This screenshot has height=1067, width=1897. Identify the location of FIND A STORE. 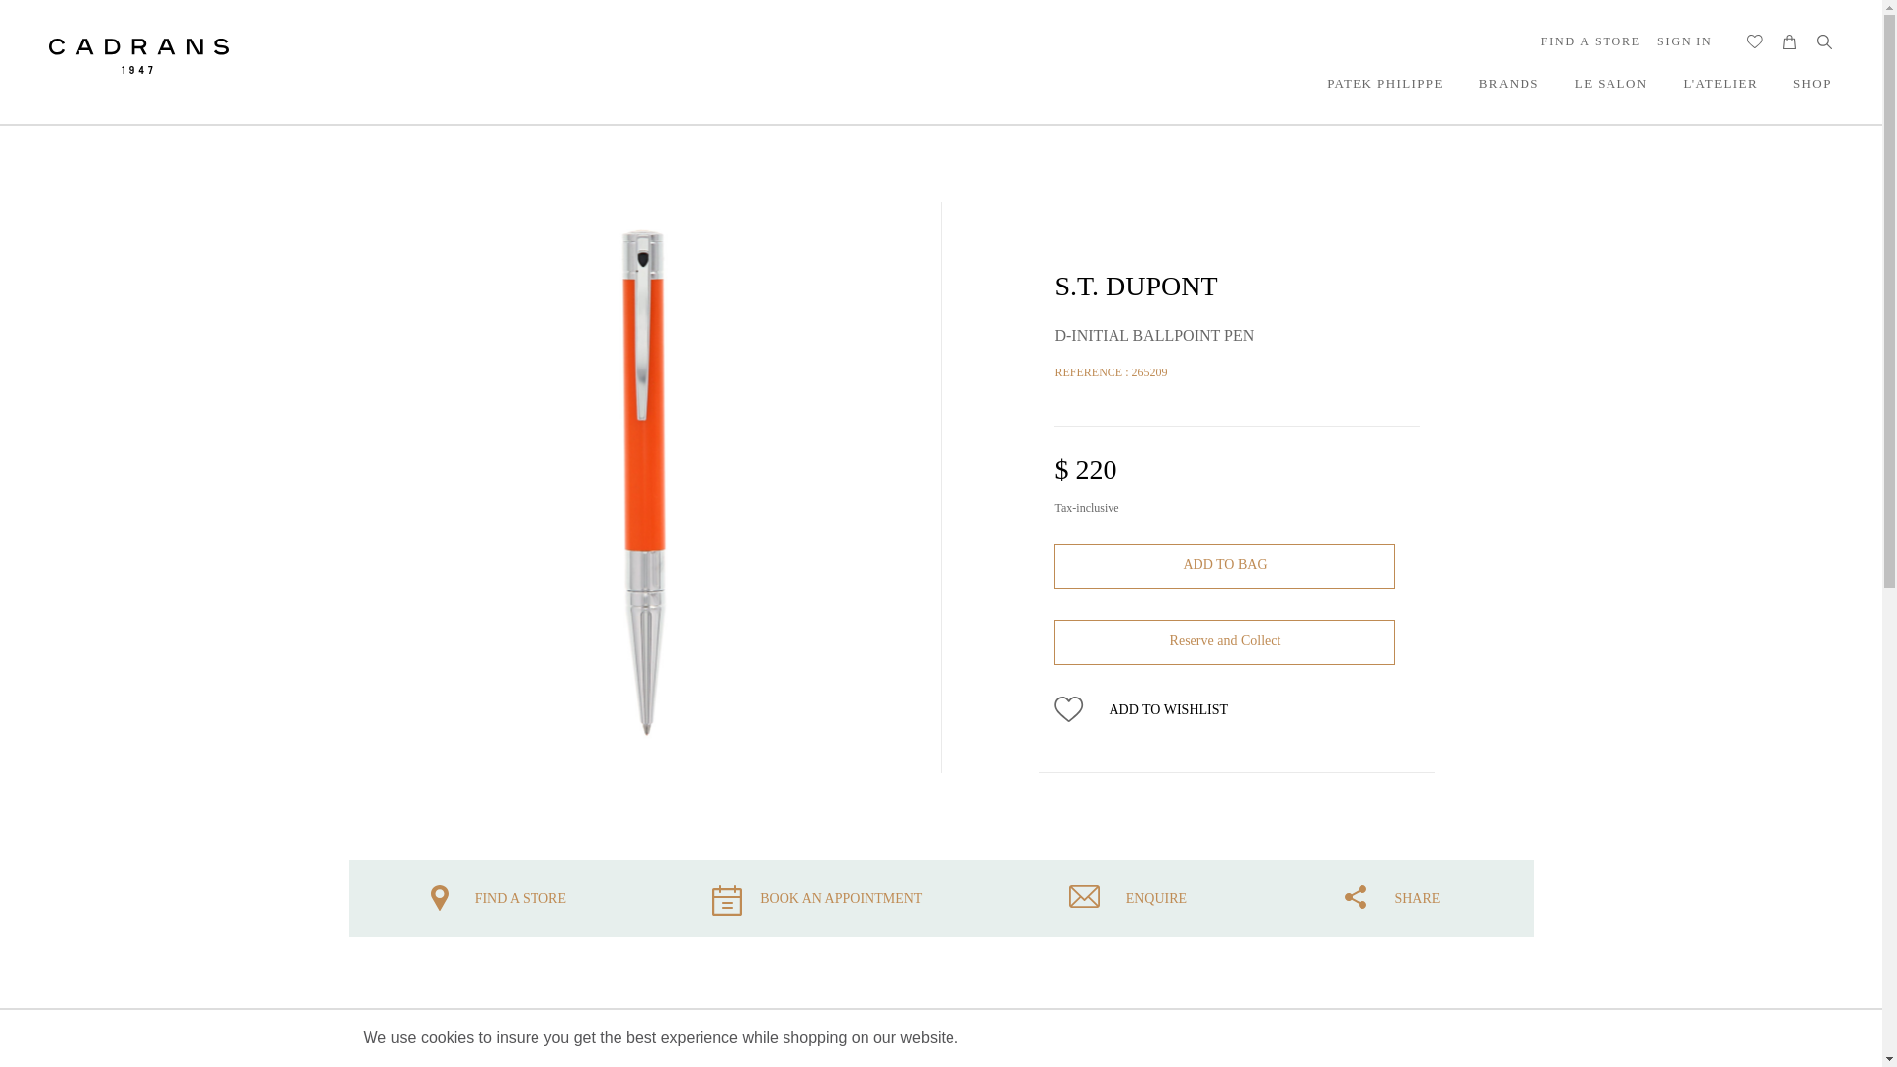
(1591, 40).